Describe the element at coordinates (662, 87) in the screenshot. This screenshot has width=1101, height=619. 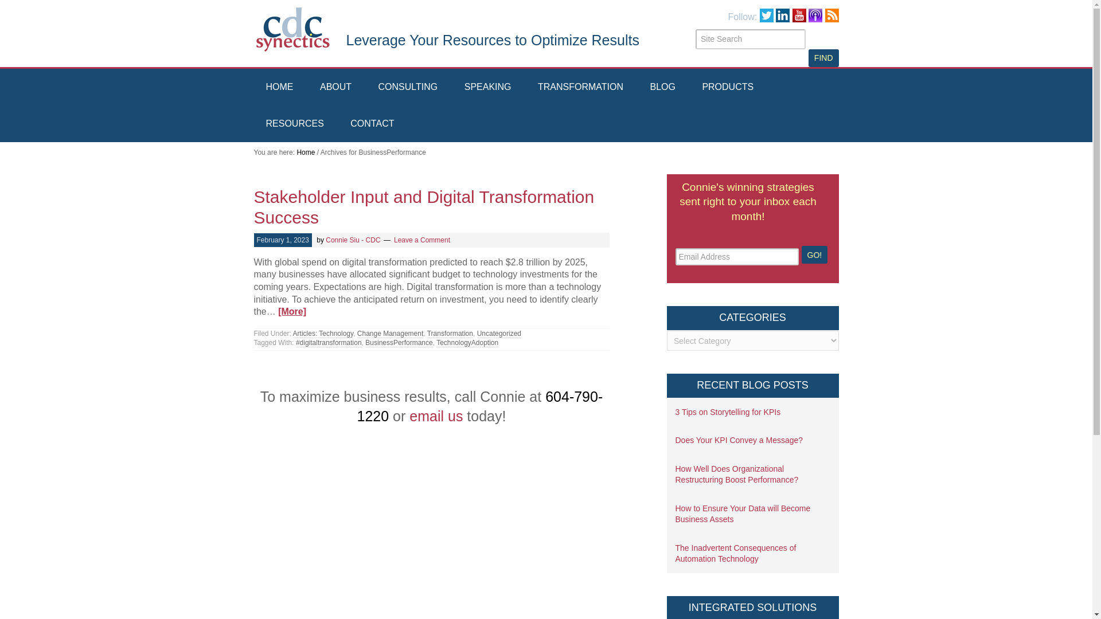
I see `BLOG` at that location.